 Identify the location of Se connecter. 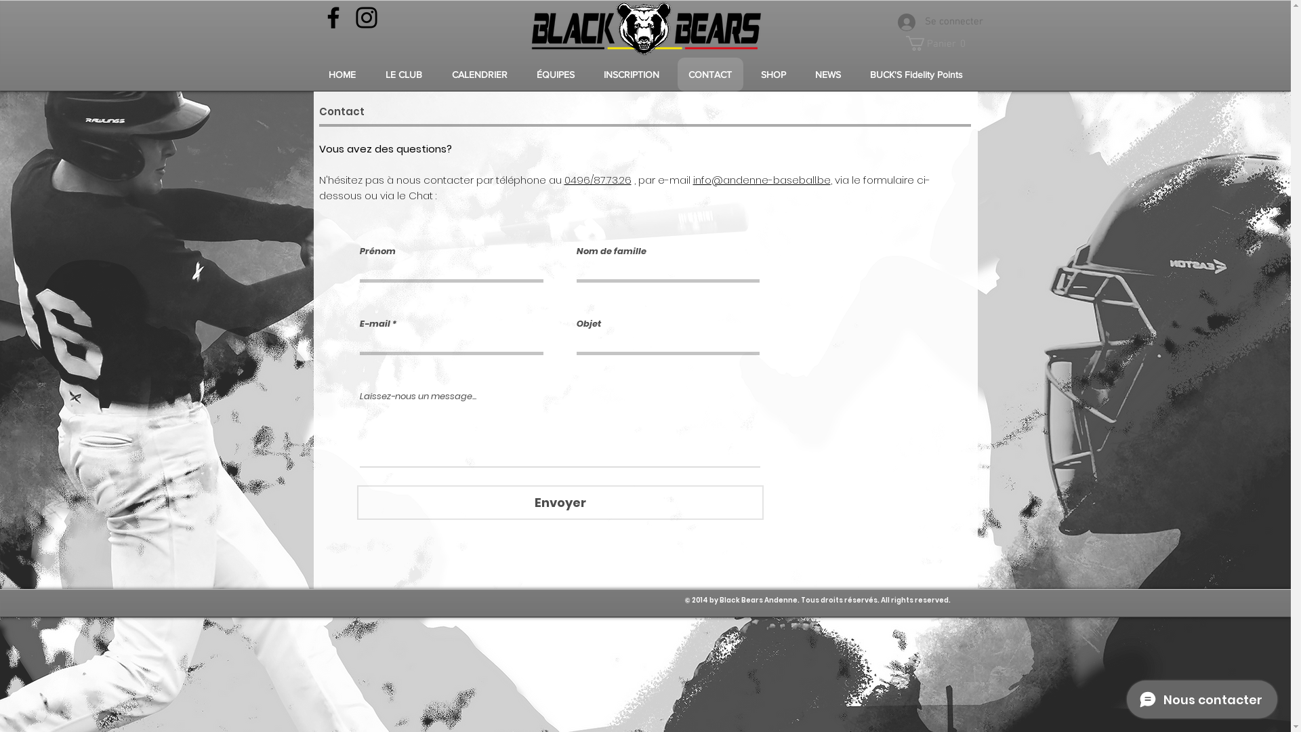
(928, 22).